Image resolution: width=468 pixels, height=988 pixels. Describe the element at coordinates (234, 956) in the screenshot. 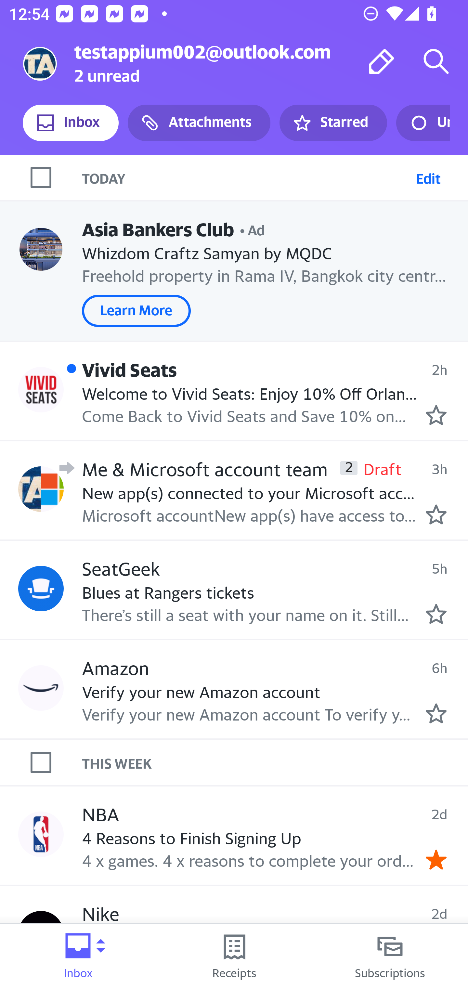

I see `Receipts` at that location.